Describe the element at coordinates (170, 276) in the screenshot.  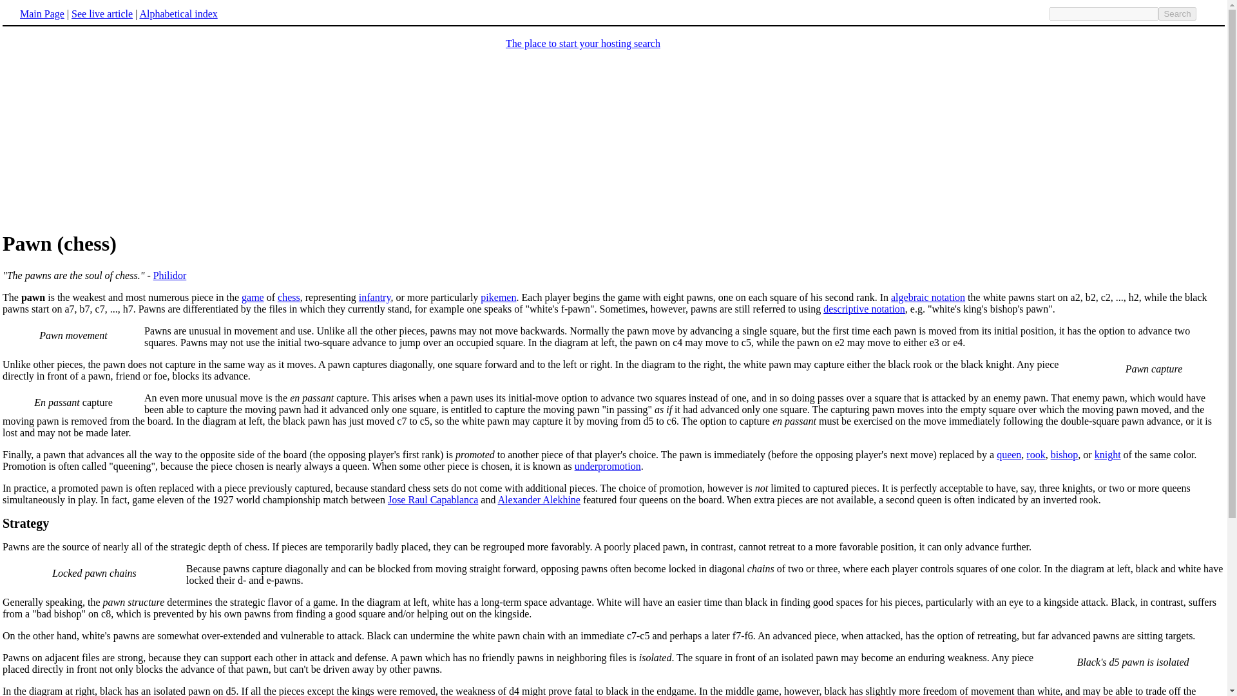
I see `Philidor` at that location.